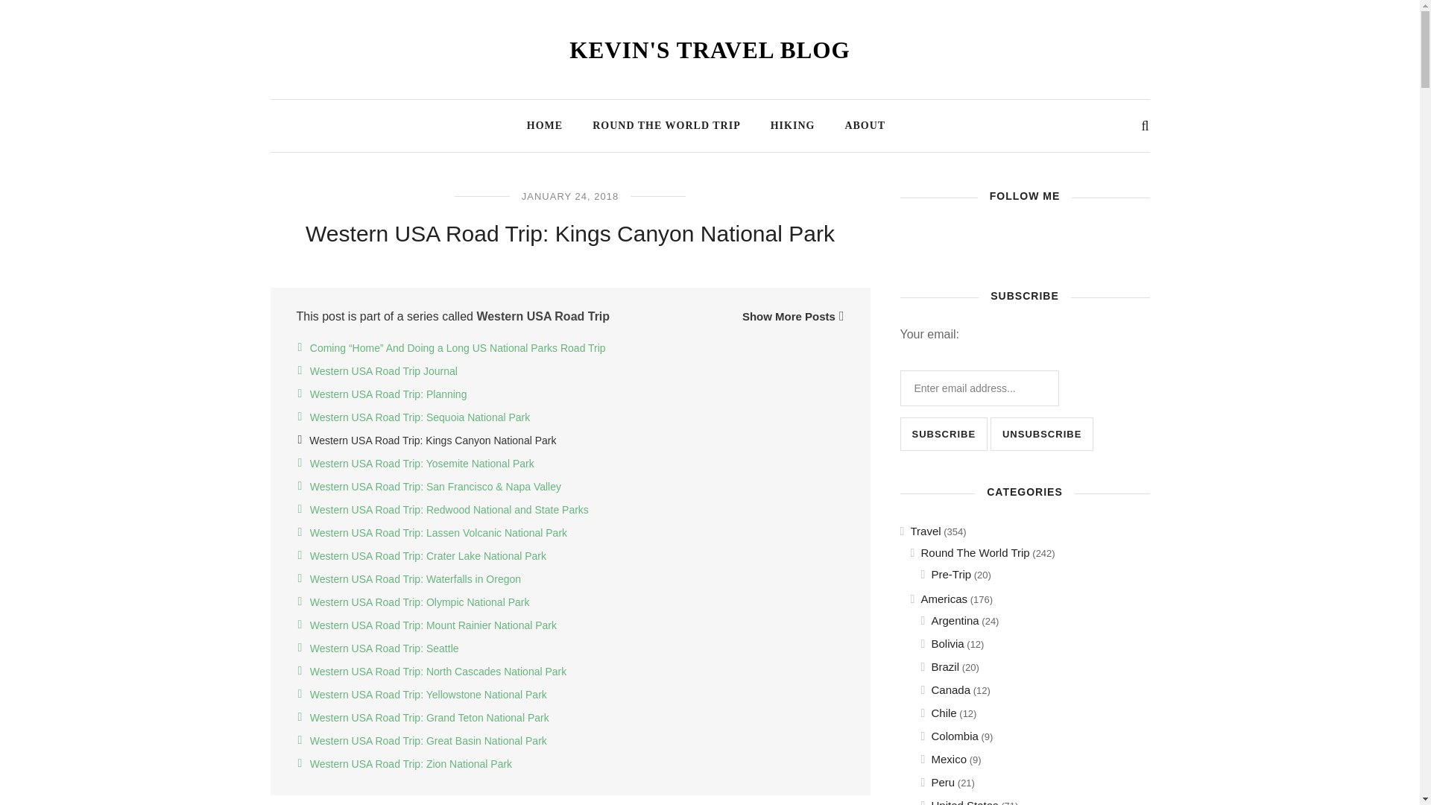 The height and width of the screenshot is (805, 1431). Describe the element at coordinates (666, 121) in the screenshot. I see `ROUND THE WORLD TRIP` at that location.